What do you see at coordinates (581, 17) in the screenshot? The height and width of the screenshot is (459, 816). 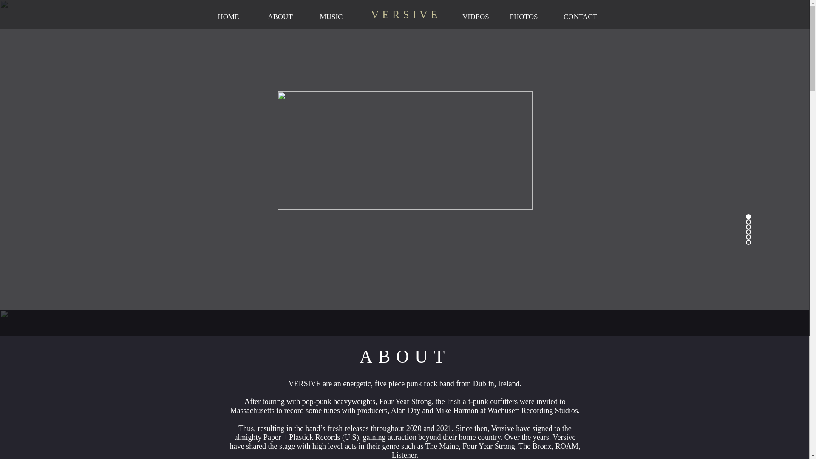 I see `CONTACT` at bounding box center [581, 17].